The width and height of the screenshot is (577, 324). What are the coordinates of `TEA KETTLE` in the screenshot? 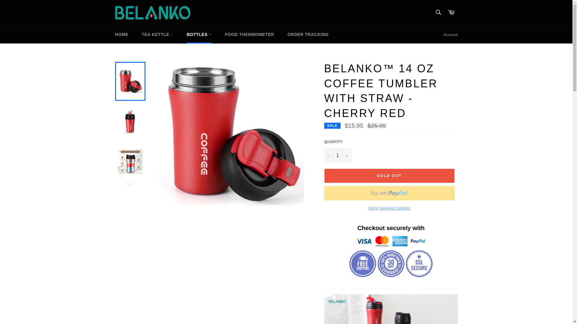 It's located at (157, 34).